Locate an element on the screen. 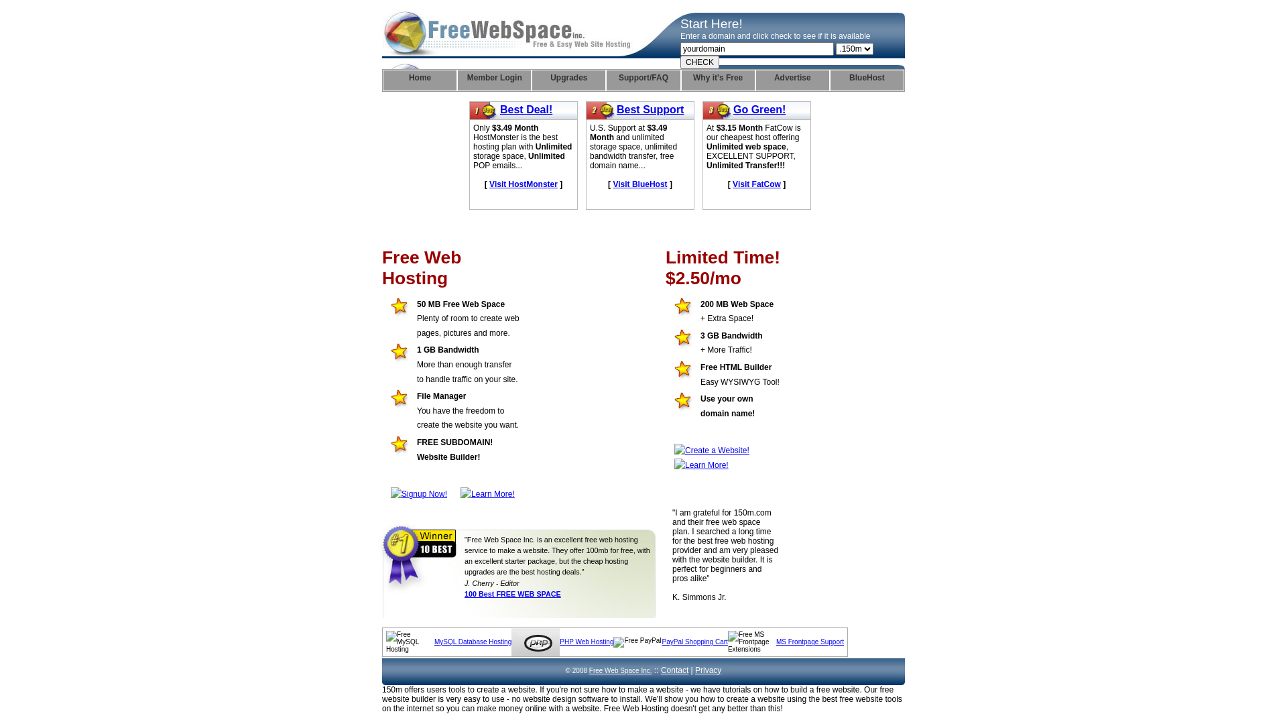  Member Login is located at coordinates (495, 80).